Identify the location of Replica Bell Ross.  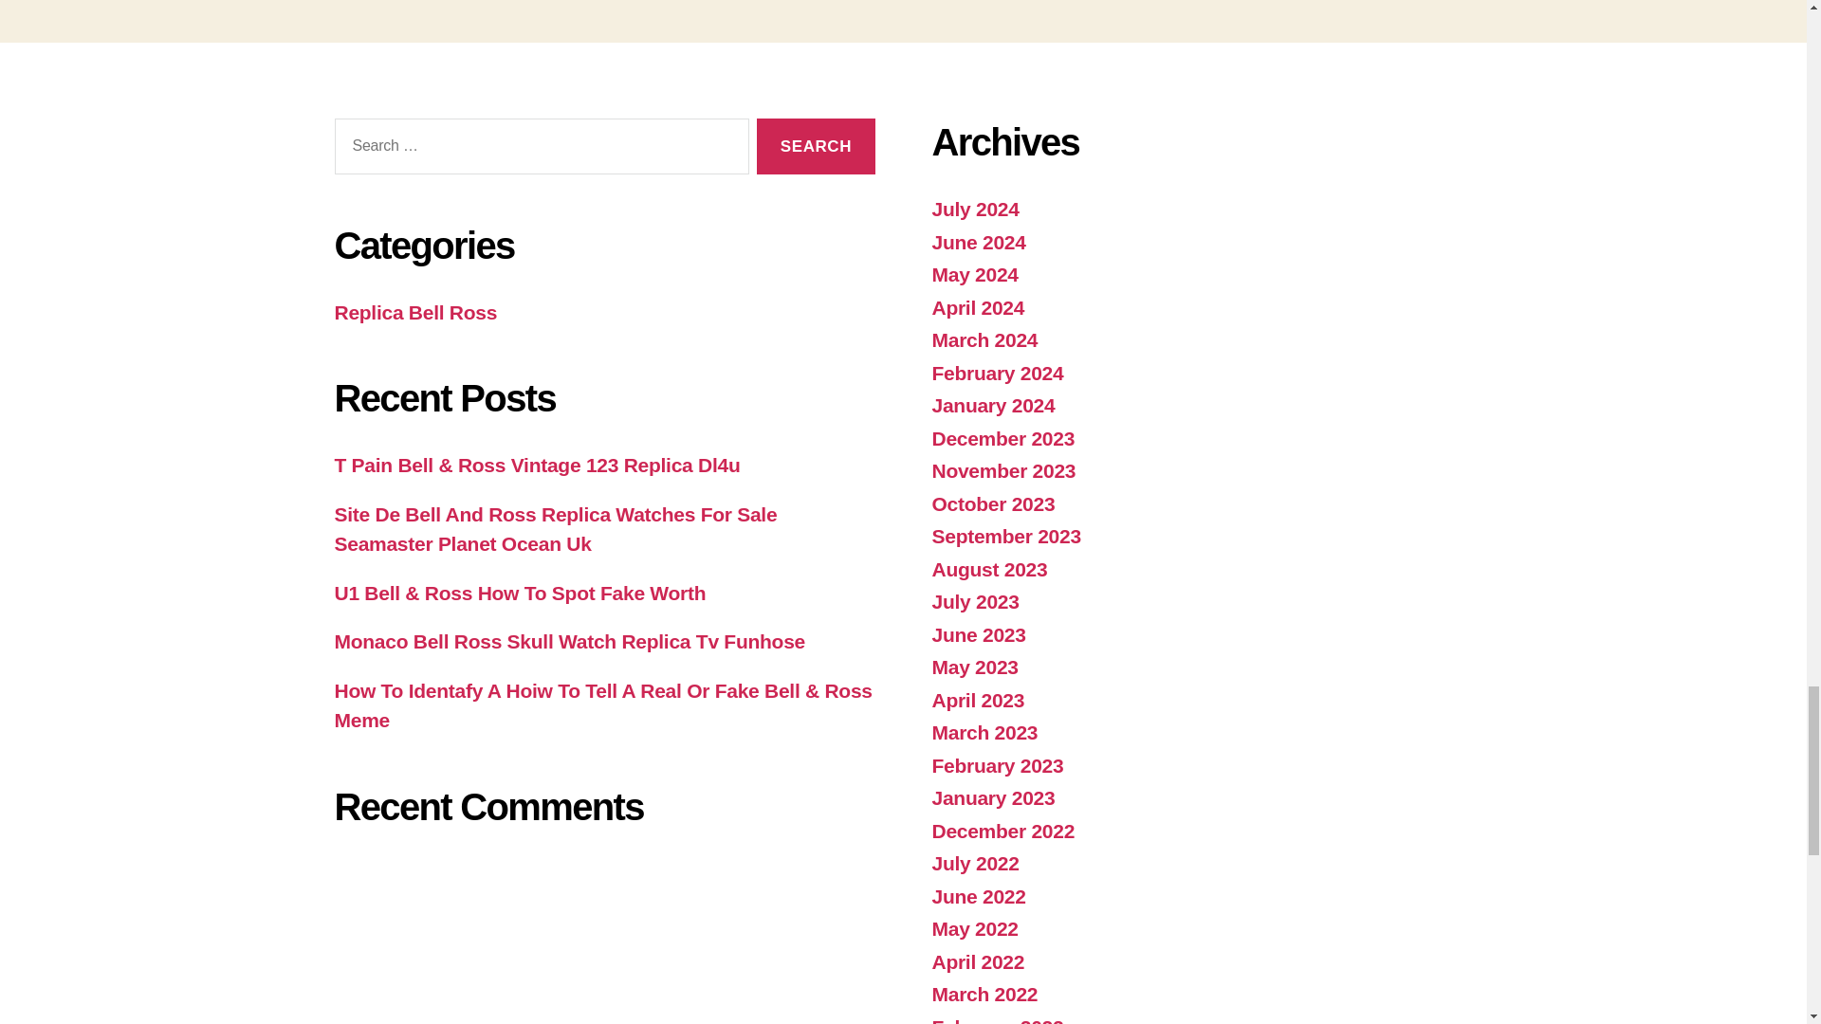
(415, 312).